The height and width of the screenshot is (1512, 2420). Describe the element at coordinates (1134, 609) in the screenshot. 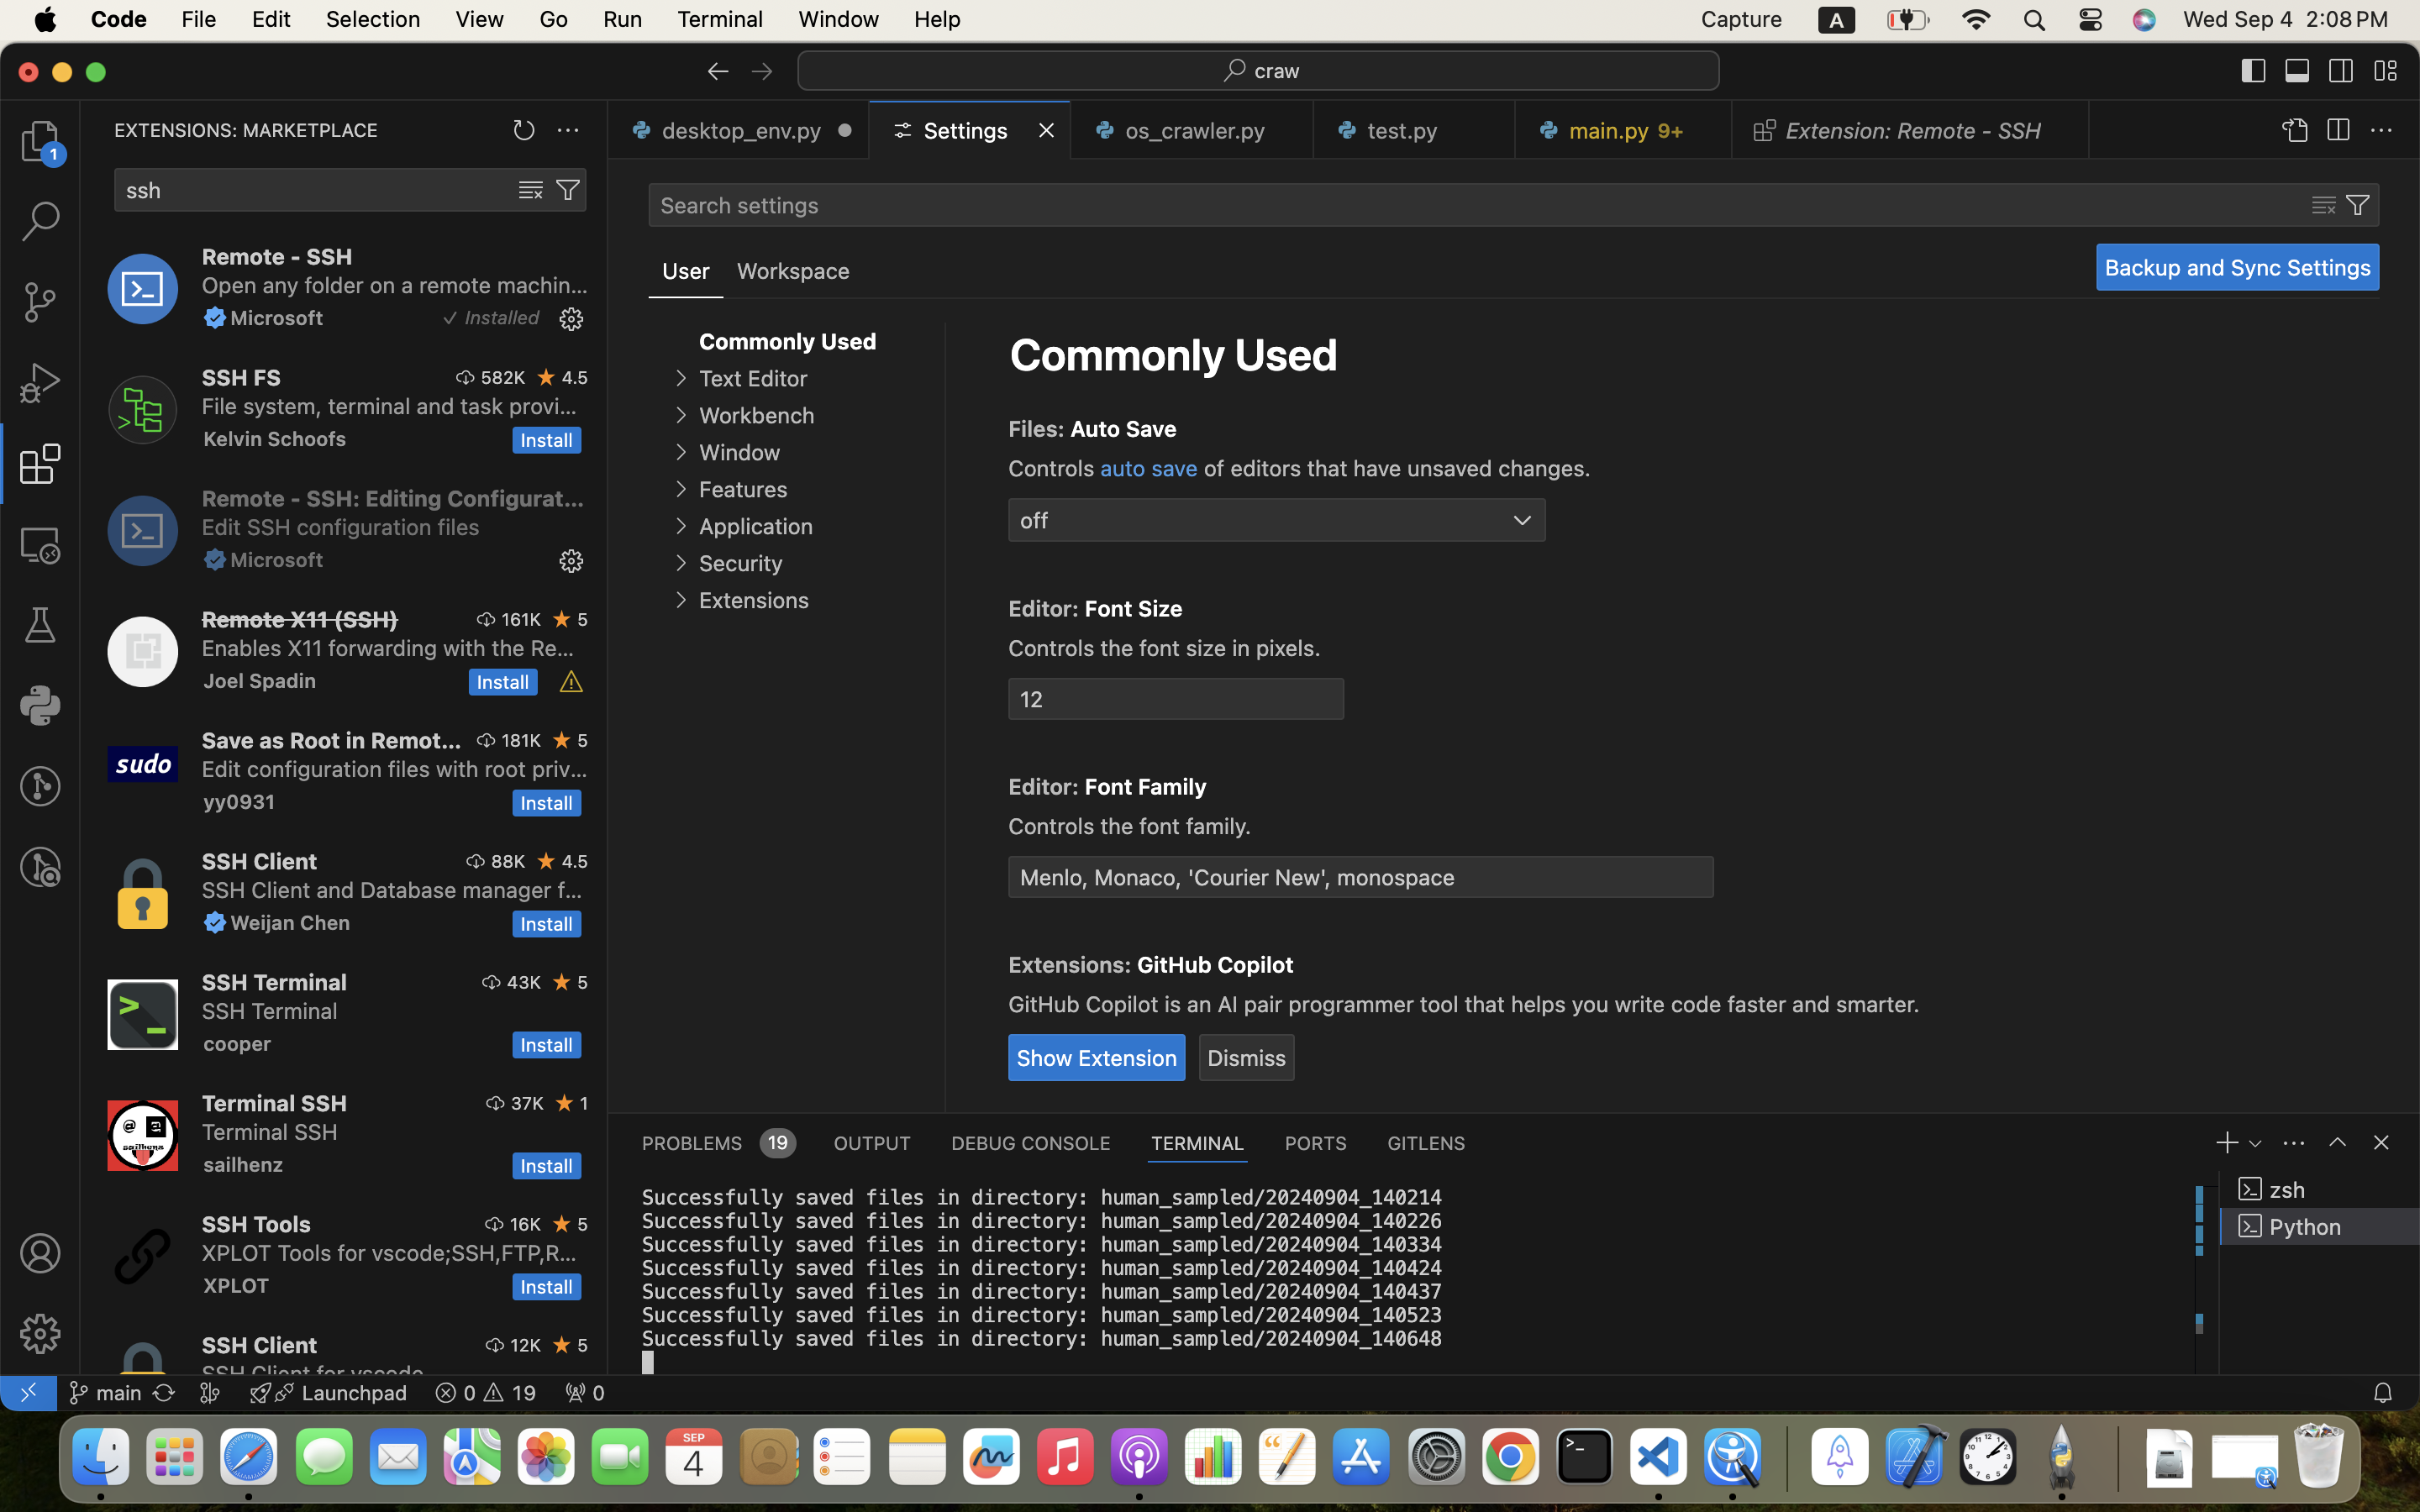

I see `Font Size` at that location.